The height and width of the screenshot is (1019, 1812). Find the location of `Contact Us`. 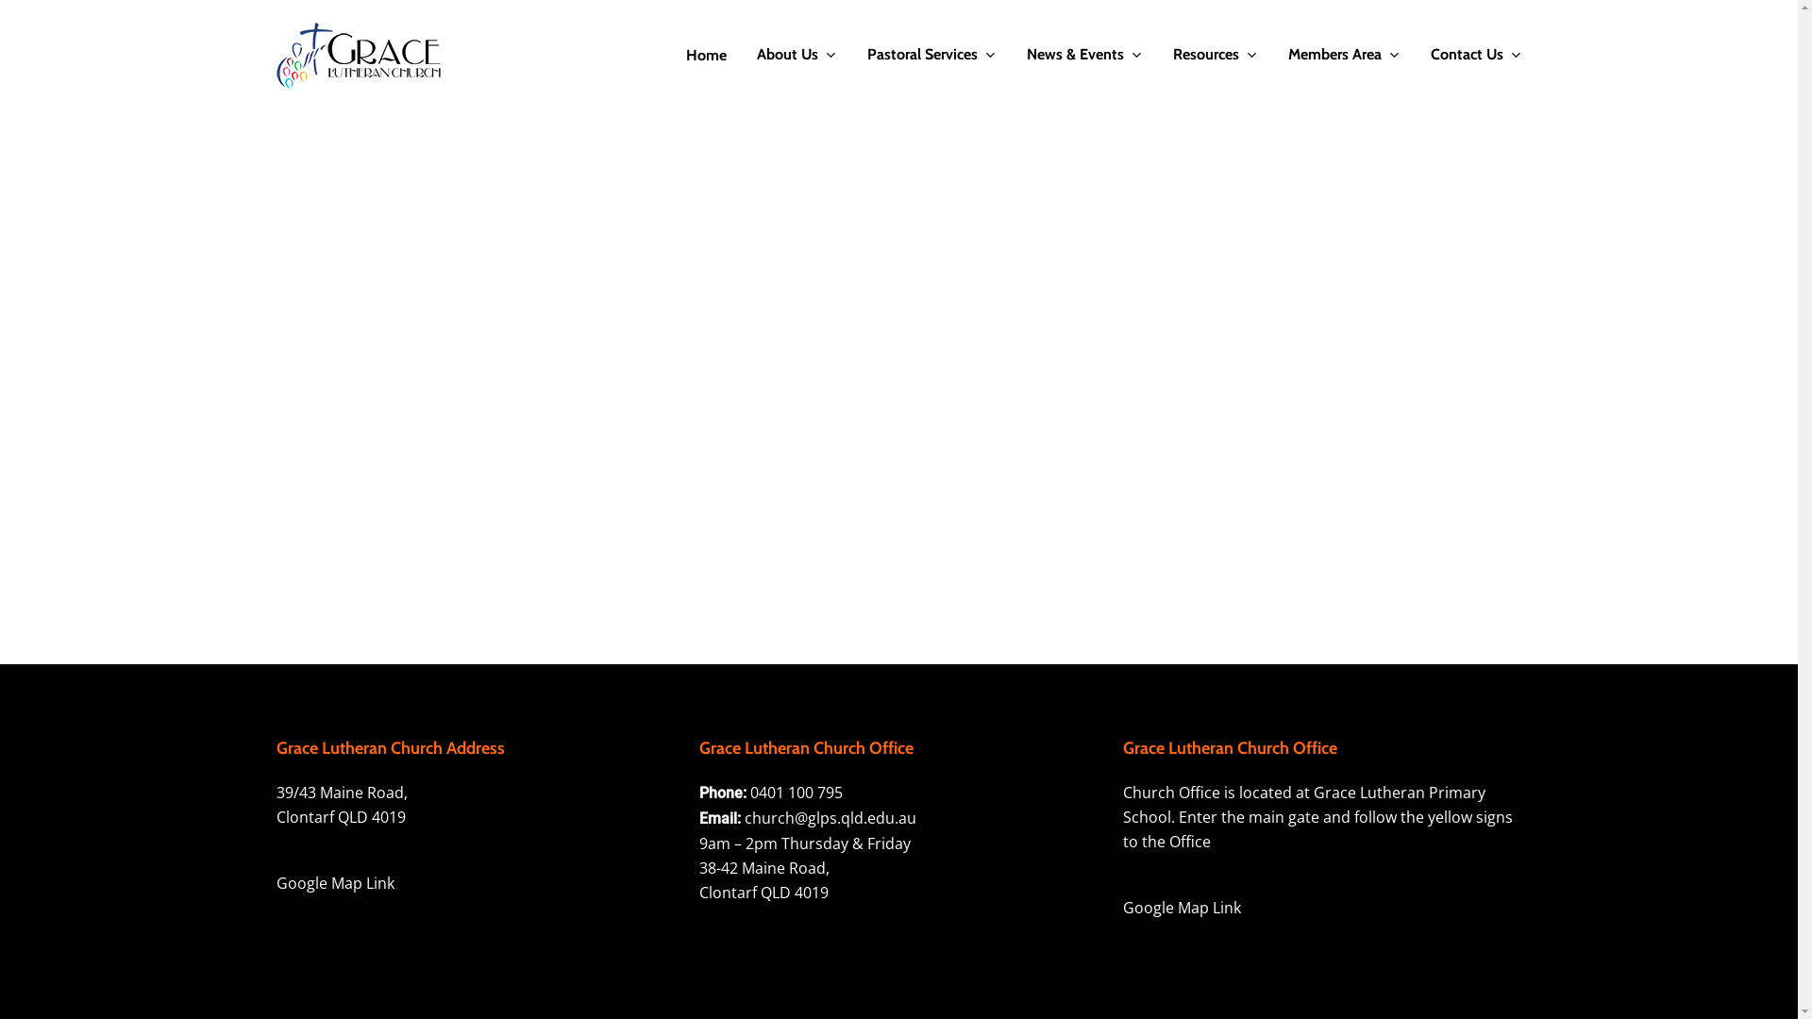

Contact Us is located at coordinates (1476, 55).